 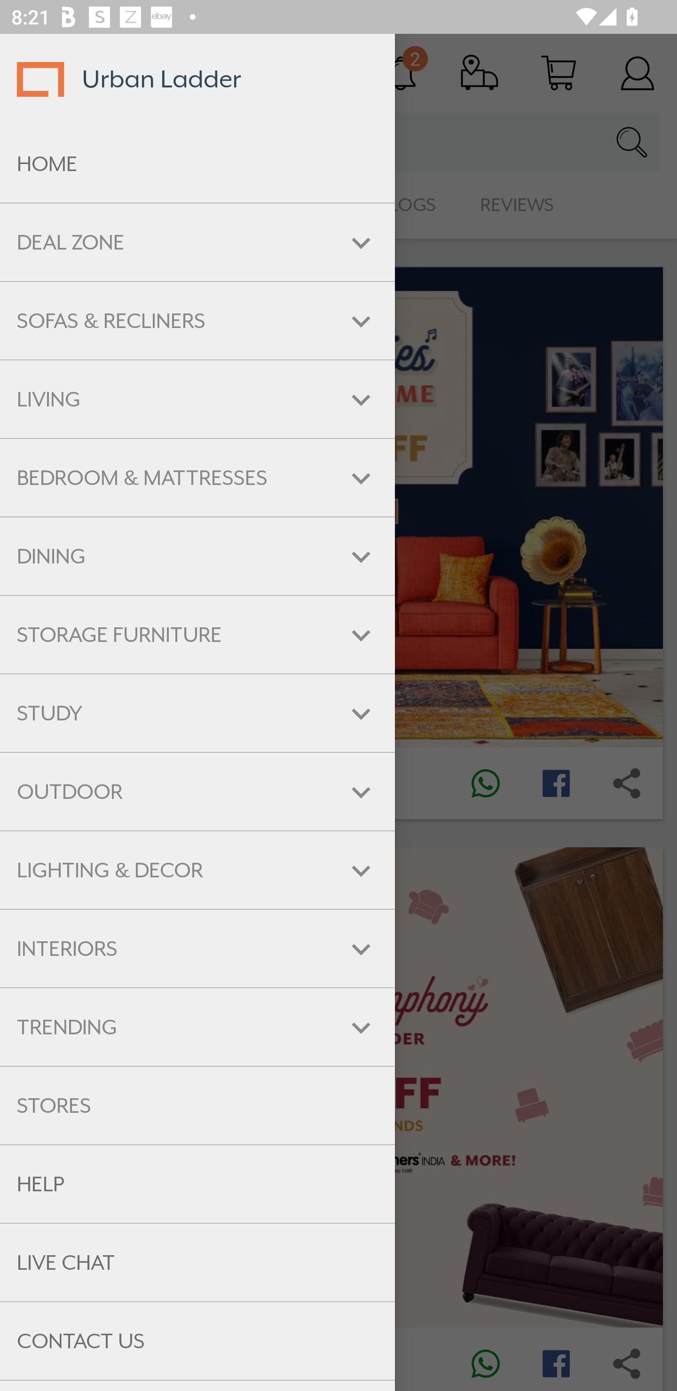 I want to click on STUDY , so click(x=197, y=712).